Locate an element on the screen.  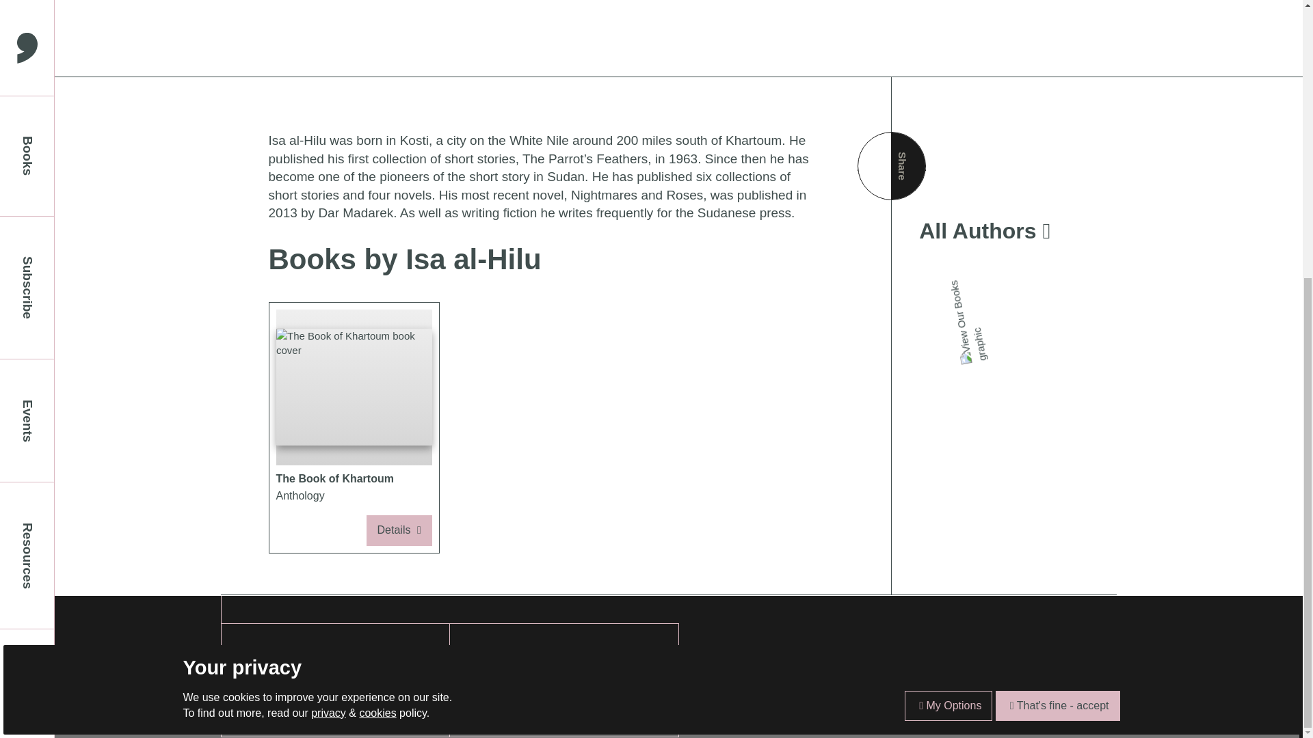
Events is located at coordinates (353, 428).